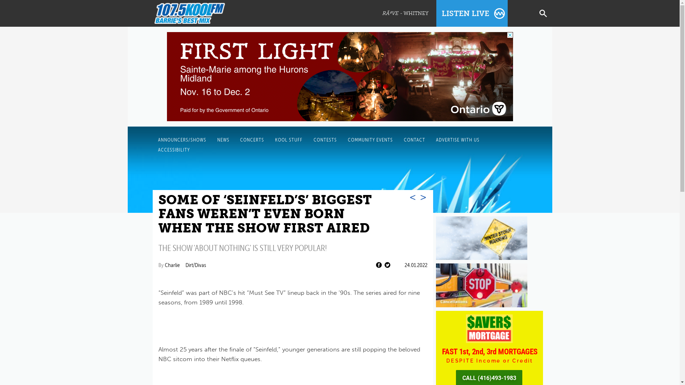 The width and height of the screenshot is (685, 385). Describe the element at coordinates (416, 265) in the screenshot. I see `24.01.2022` at that location.